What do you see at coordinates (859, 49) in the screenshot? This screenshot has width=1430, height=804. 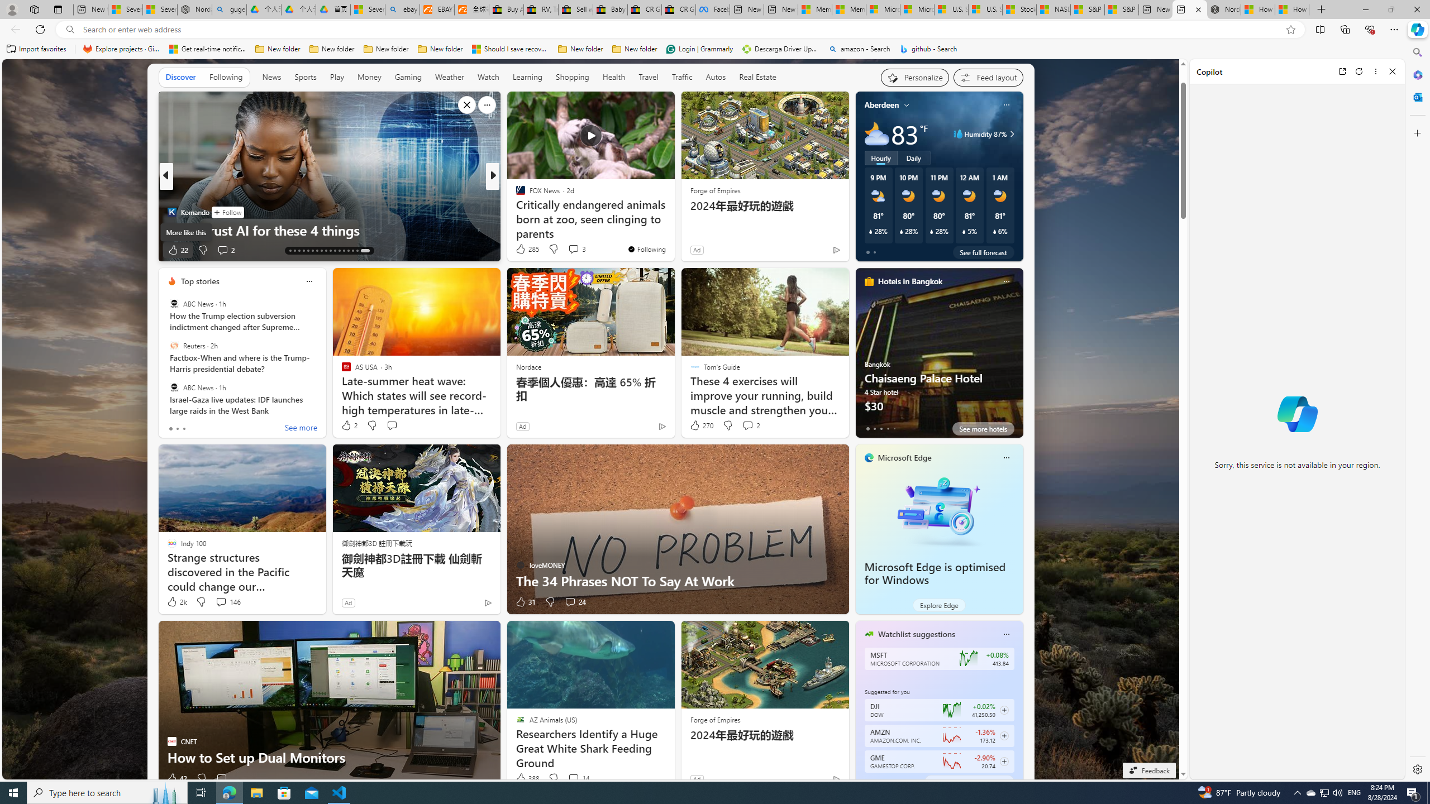 I see `amazon - Search` at bounding box center [859, 49].